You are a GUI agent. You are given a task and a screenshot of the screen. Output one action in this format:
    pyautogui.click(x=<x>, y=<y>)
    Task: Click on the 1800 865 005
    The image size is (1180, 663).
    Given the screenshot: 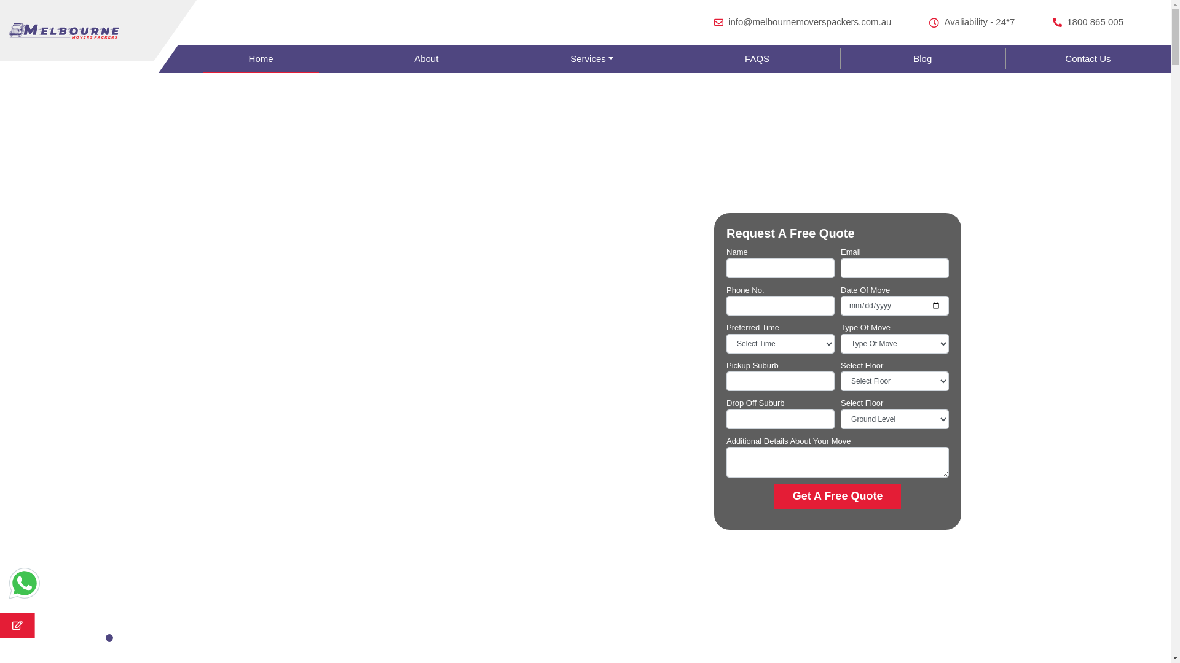 What is the action you would take?
    pyautogui.click(x=1088, y=22)
    